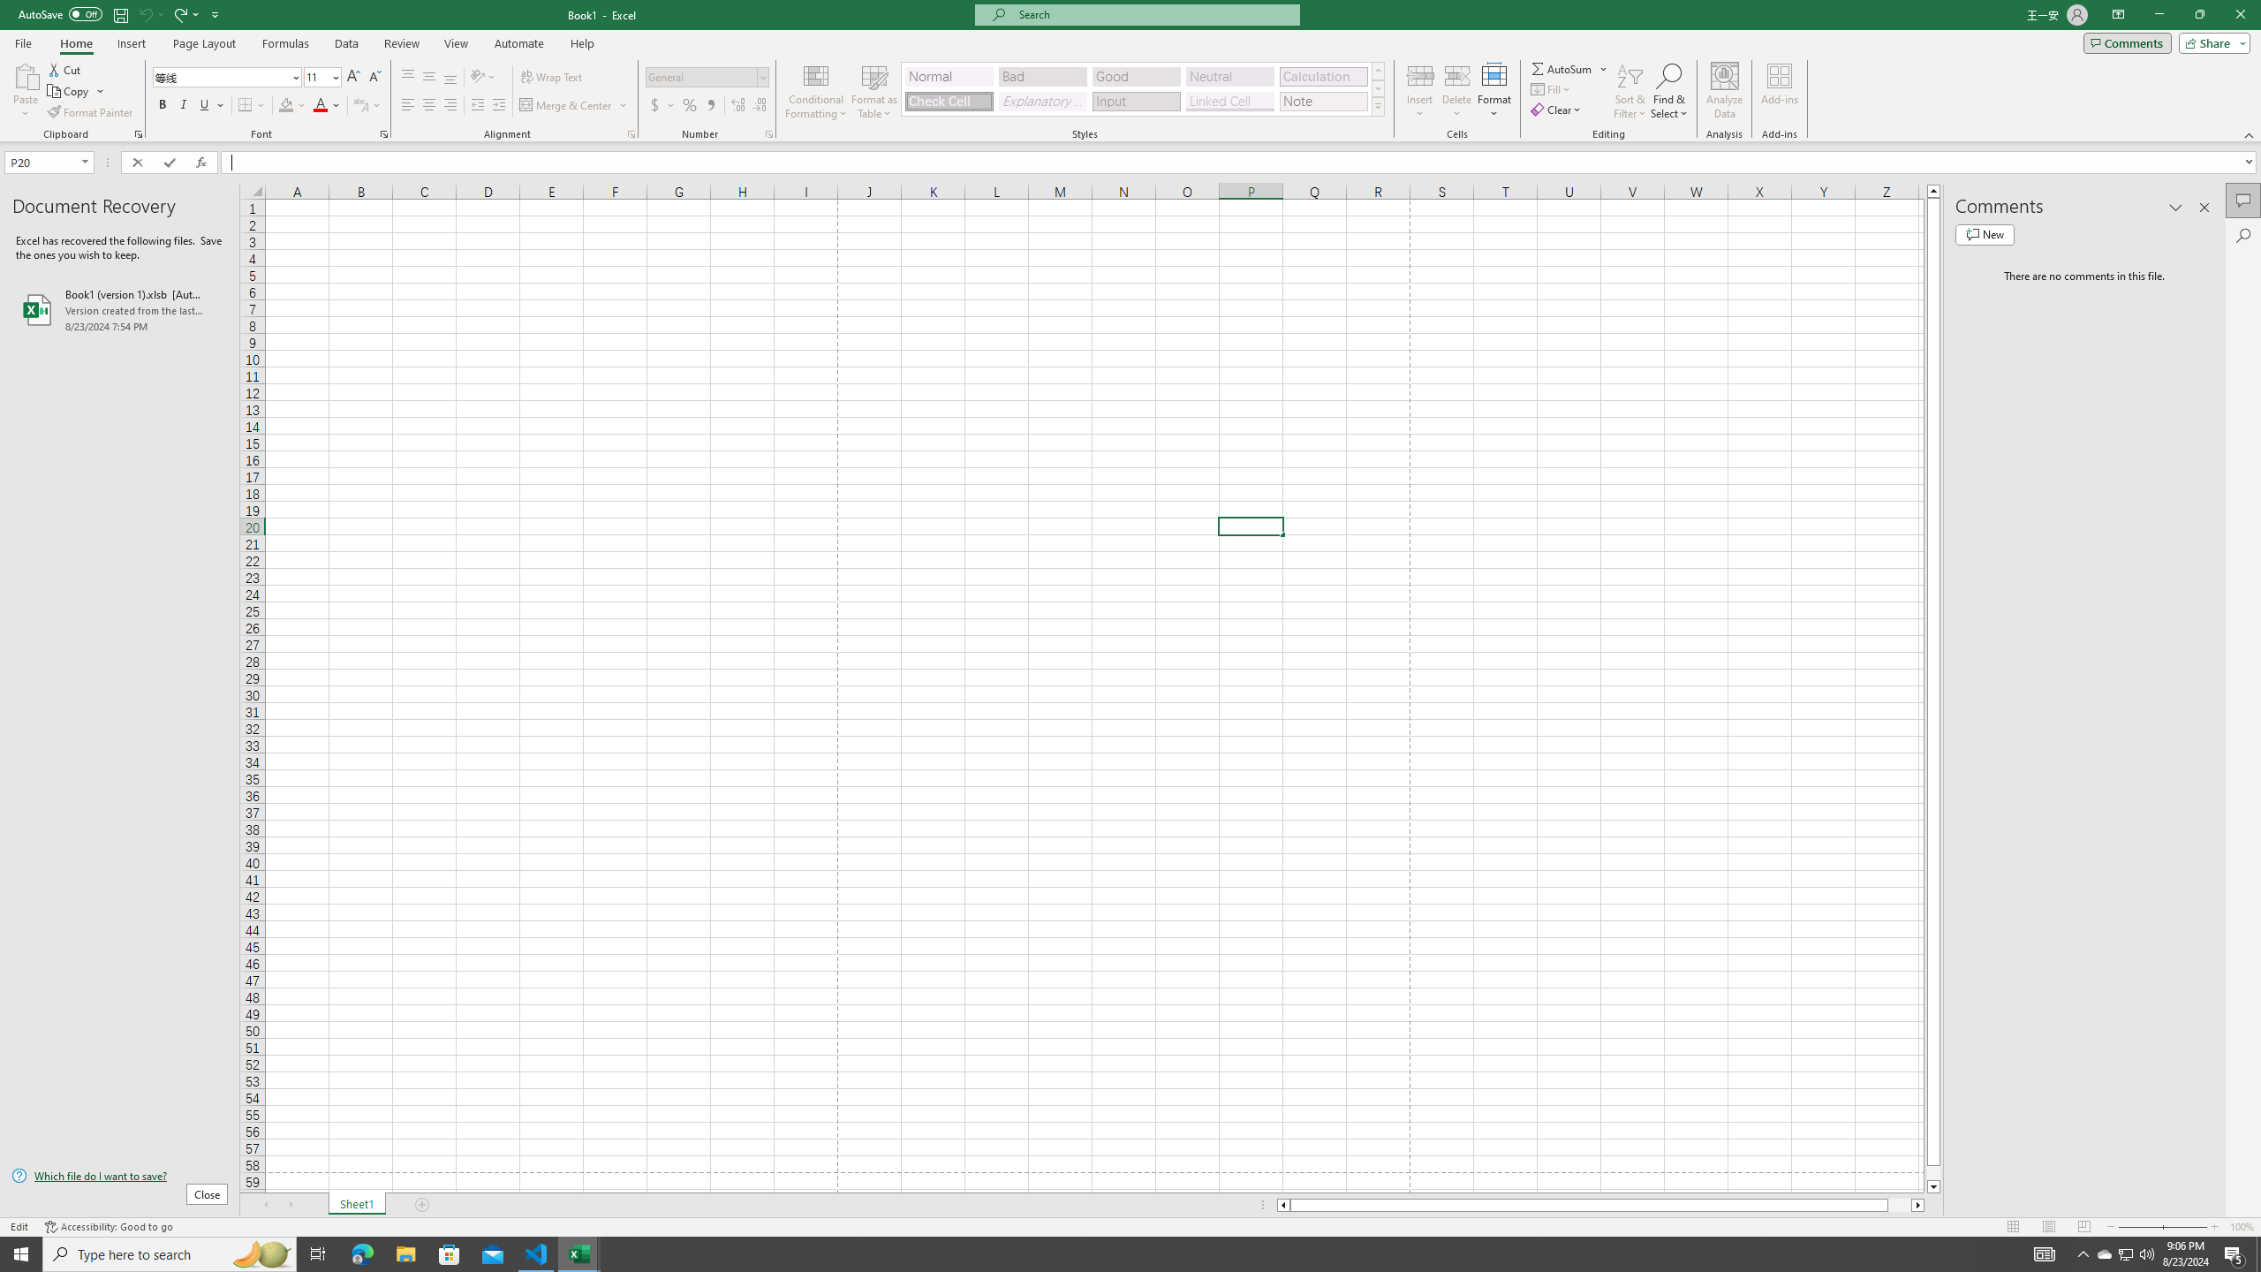 The height and width of the screenshot is (1272, 2261). Describe the element at coordinates (383, 134) in the screenshot. I see `Format Cell Font` at that location.